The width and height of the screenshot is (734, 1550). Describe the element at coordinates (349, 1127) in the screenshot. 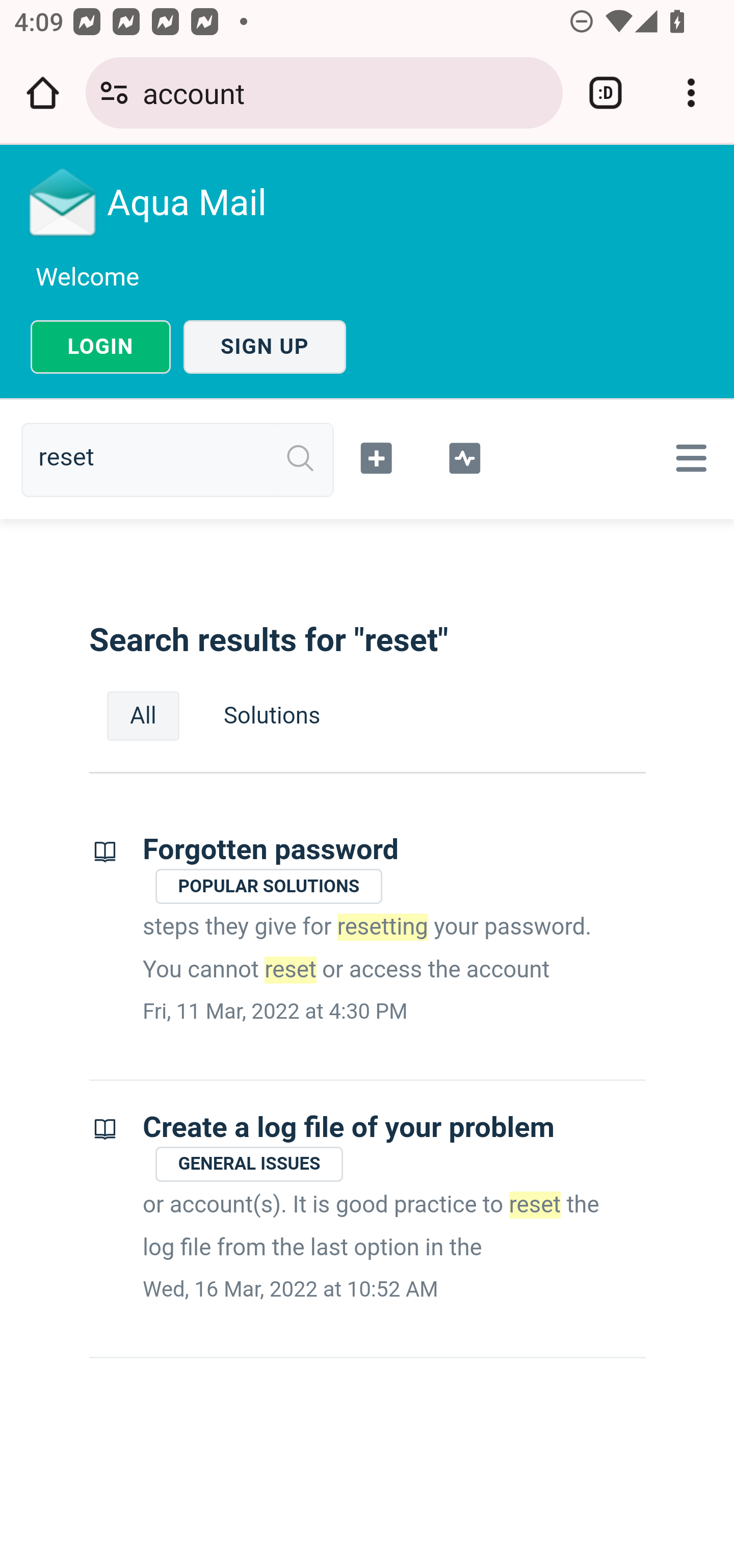

I see `Create a log file of your problem` at that location.